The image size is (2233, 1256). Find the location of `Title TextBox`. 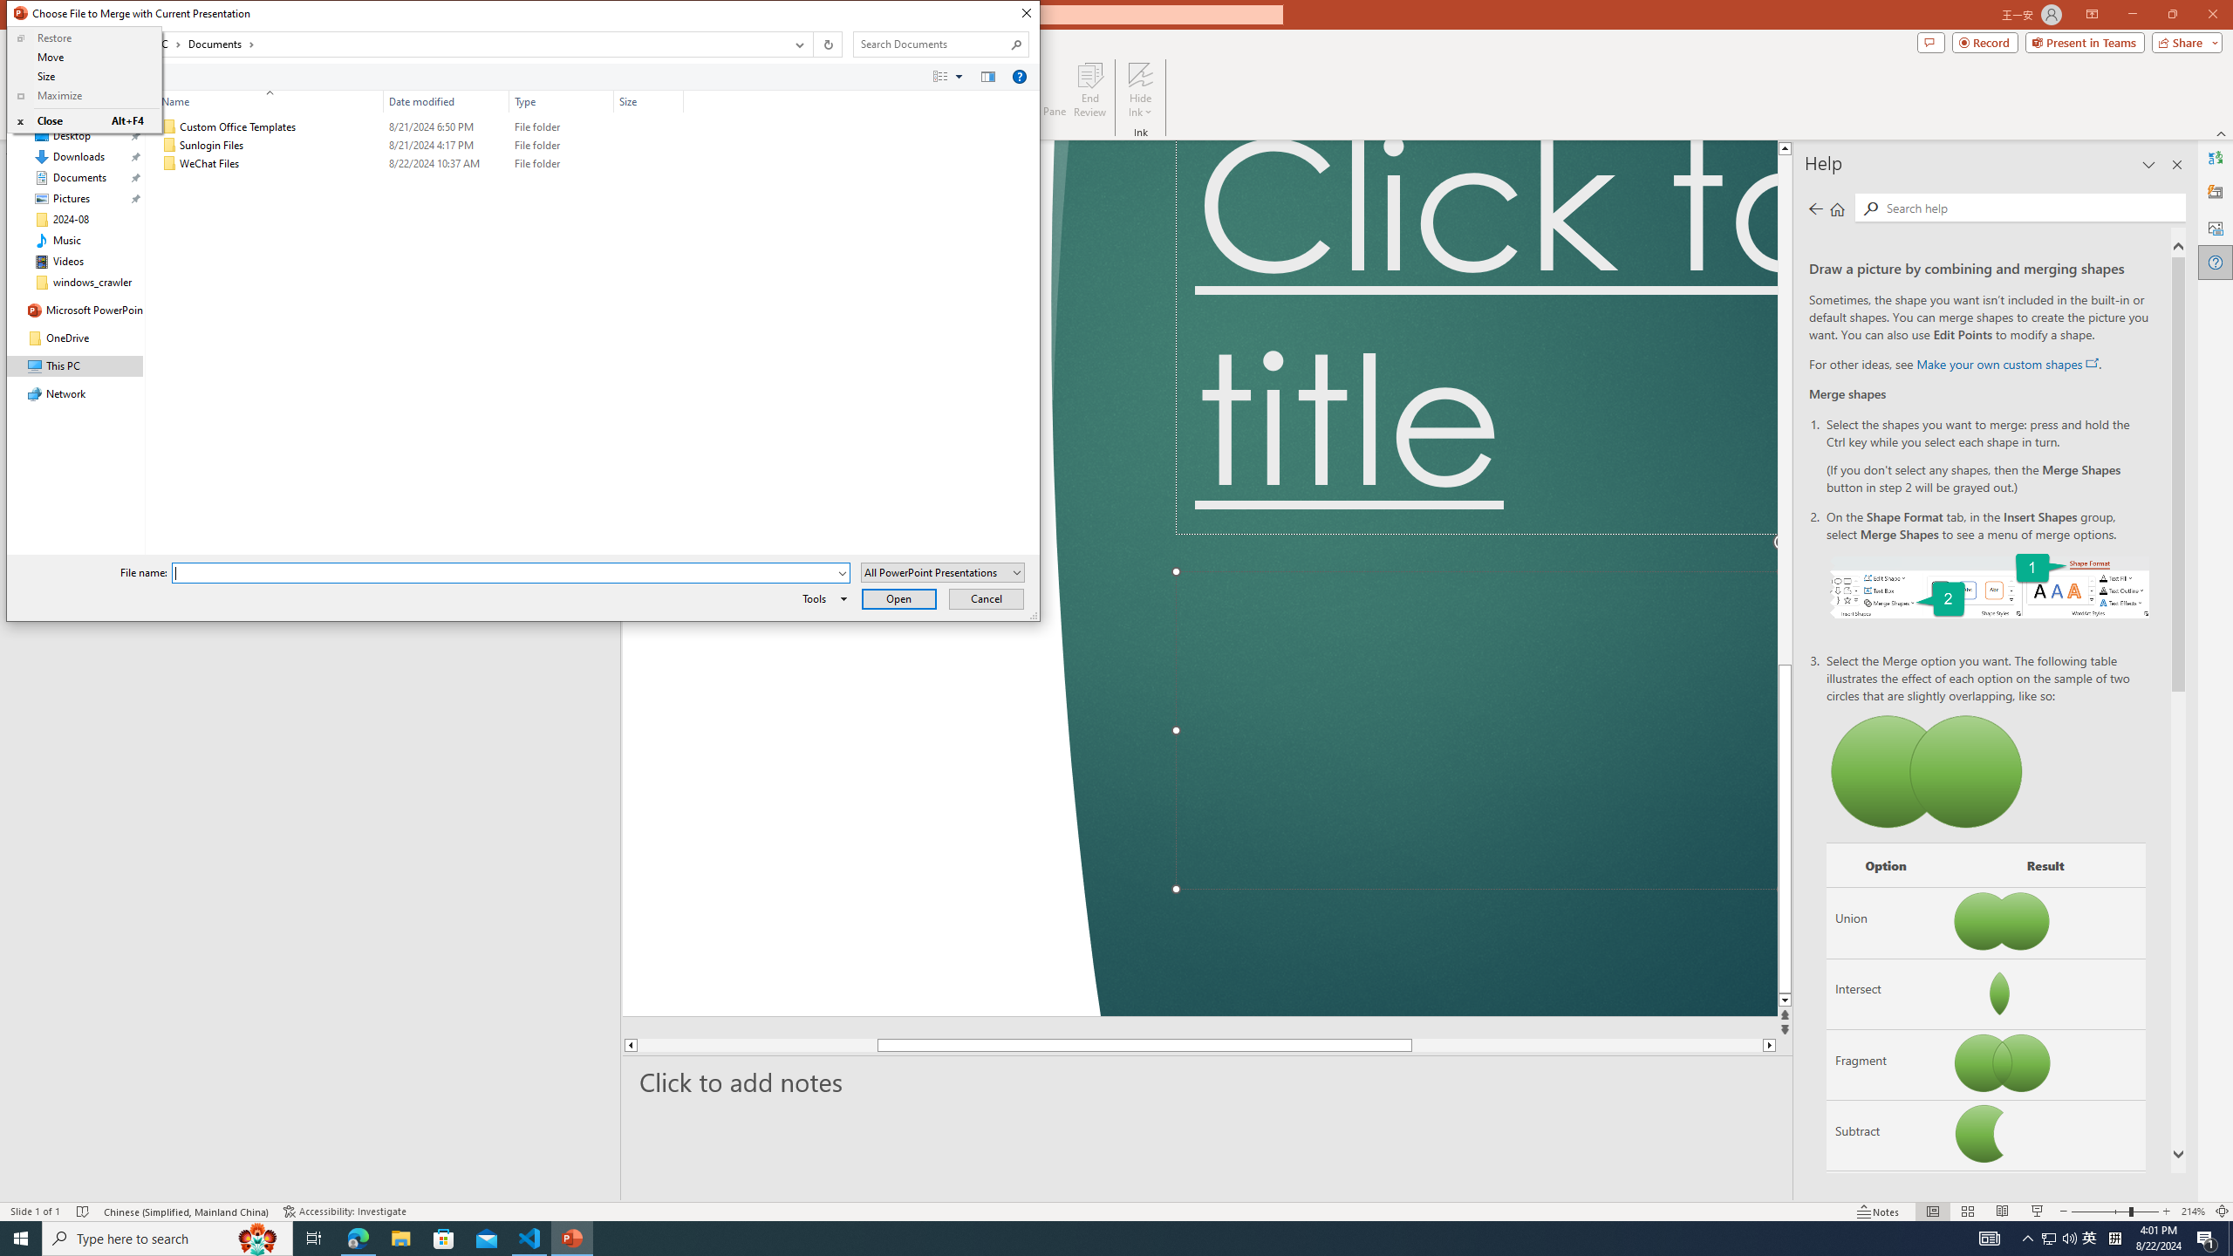

Title TextBox is located at coordinates (1477, 338).